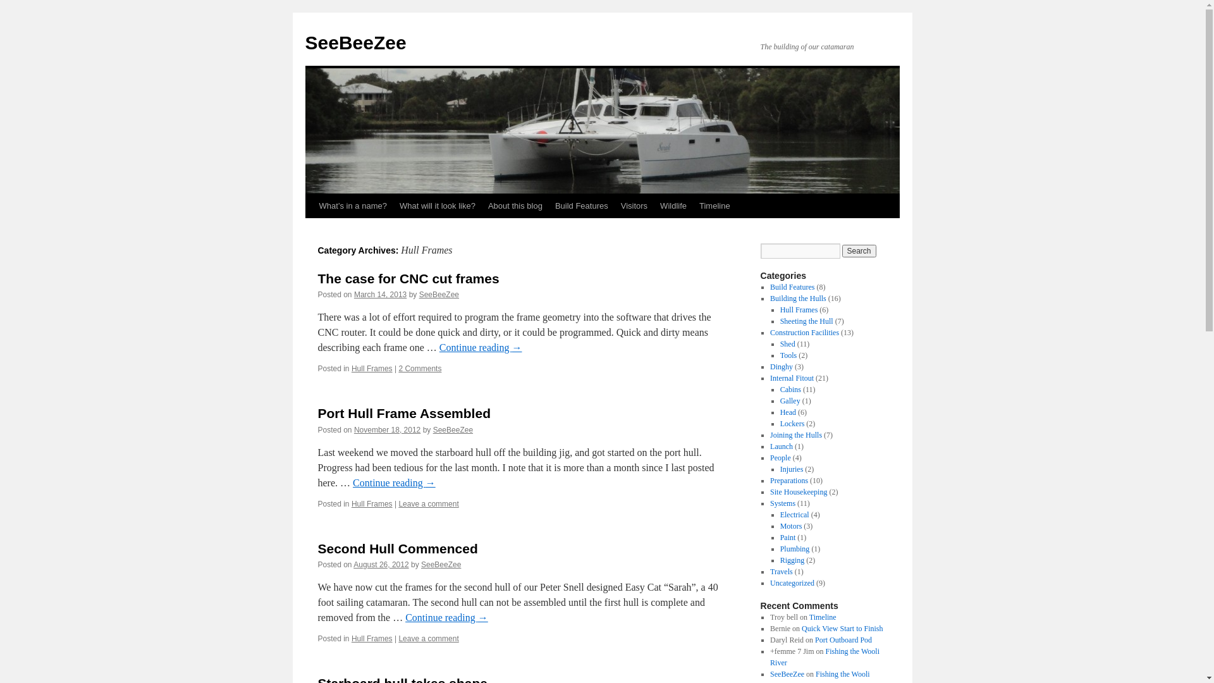 The height and width of the screenshot is (683, 1214). Describe the element at coordinates (789, 481) in the screenshot. I see `Preparations` at that location.